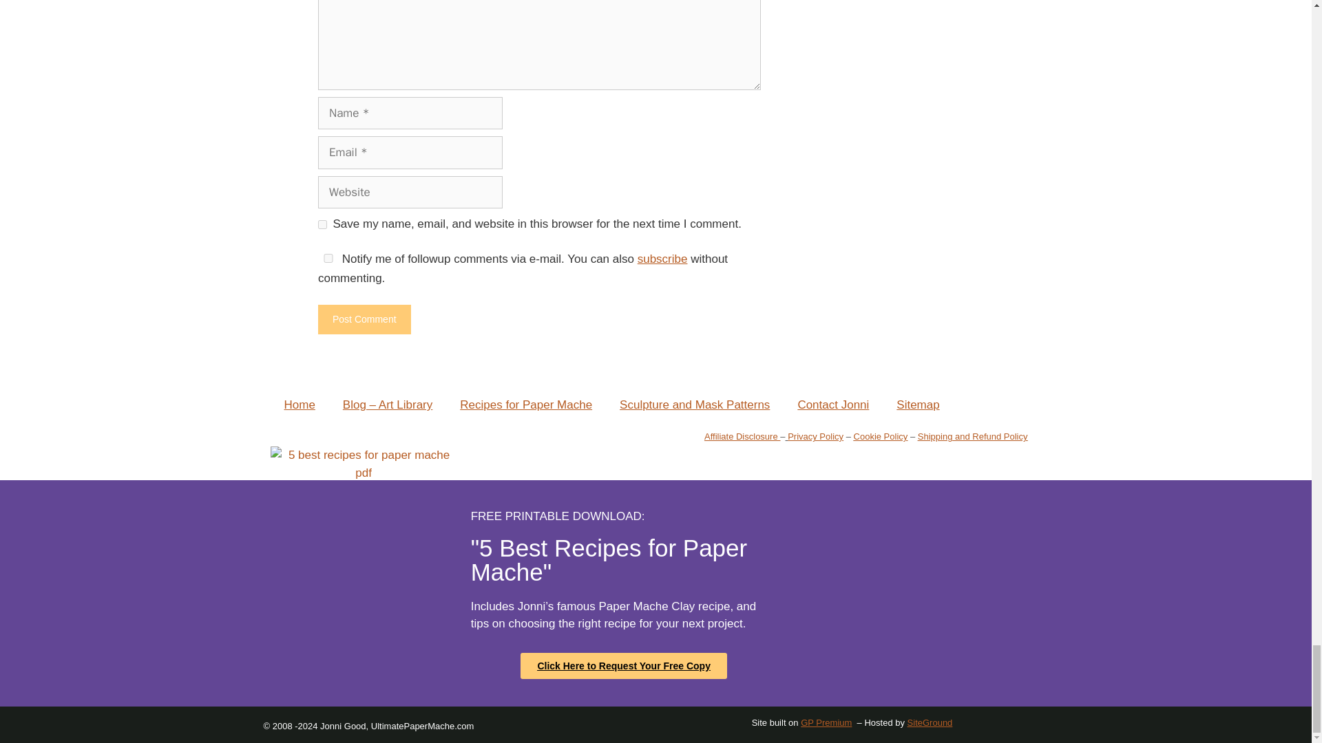  I want to click on Post Comment, so click(365, 319).